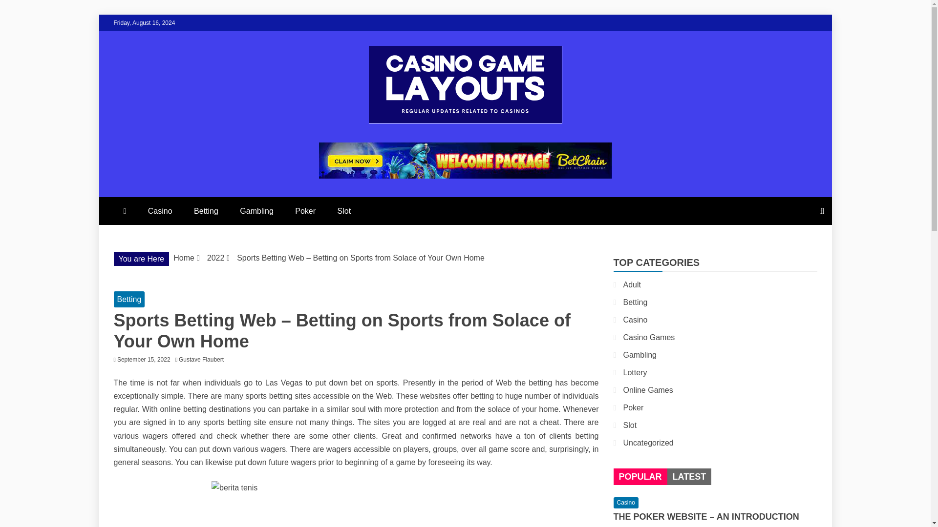  I want to click on Home, so click(184, 258).